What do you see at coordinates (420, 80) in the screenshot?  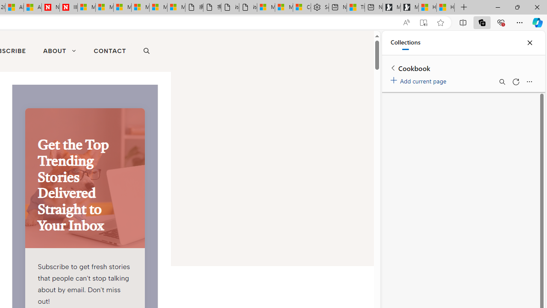 I see `Add current page` at bounding box center [420, 80].